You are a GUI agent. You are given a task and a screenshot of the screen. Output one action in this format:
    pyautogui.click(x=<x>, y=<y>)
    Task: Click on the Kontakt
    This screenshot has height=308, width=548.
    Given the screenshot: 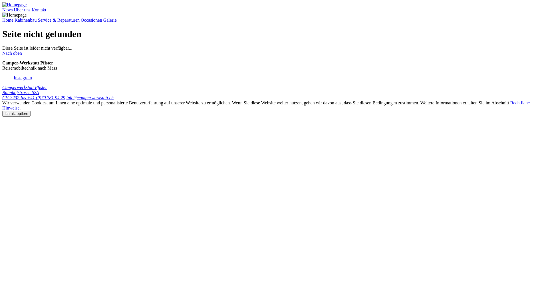 What is the action you would take?
    pyautogui.click(x=39, y=10)
    